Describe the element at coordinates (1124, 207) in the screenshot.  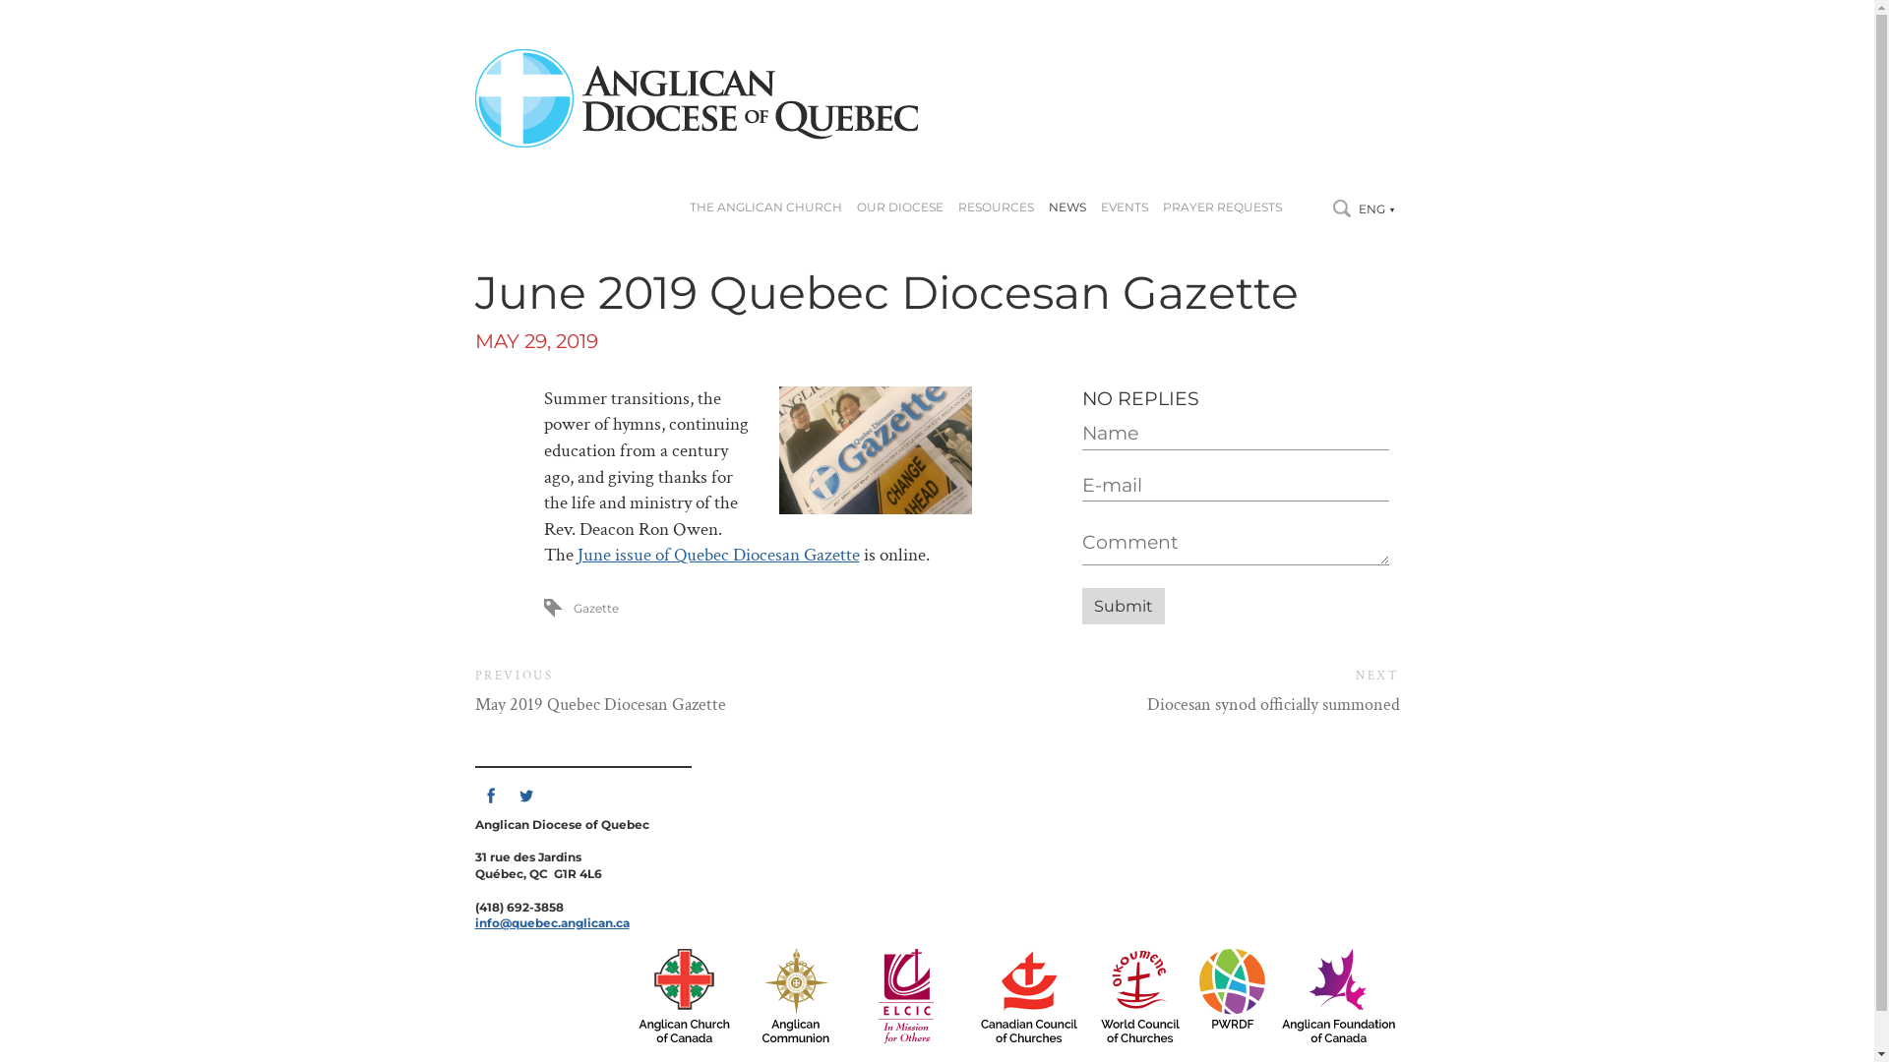
I see `EVENTS` at that location.